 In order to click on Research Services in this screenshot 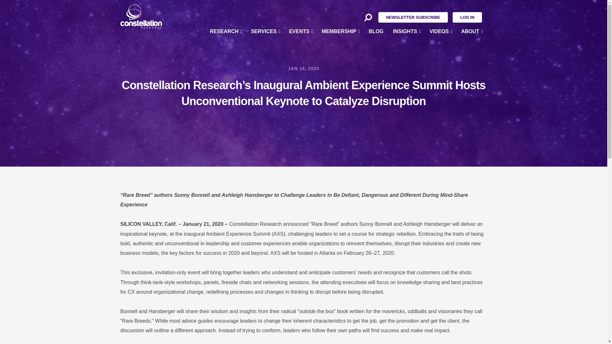, I will do `click(226, 145)`.